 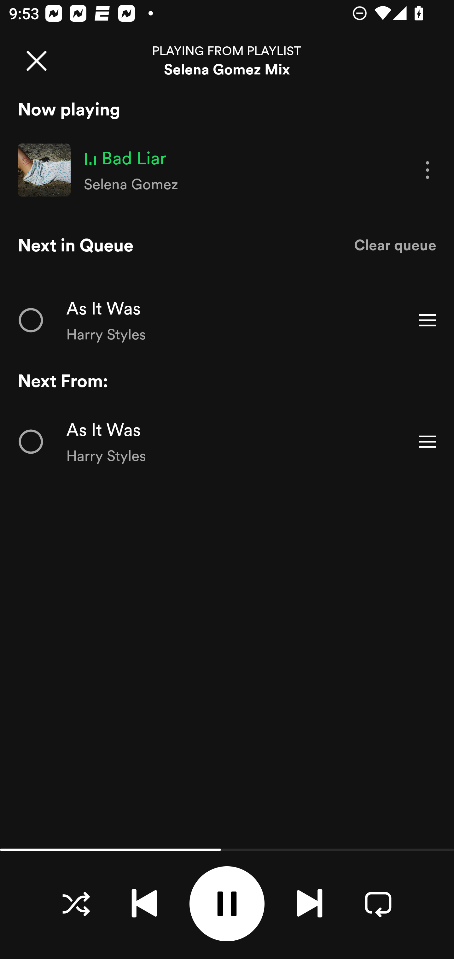 What do you see at coordinates (36, 61) in the screenshot?
I see `Close` at bounding box center [36, 61].